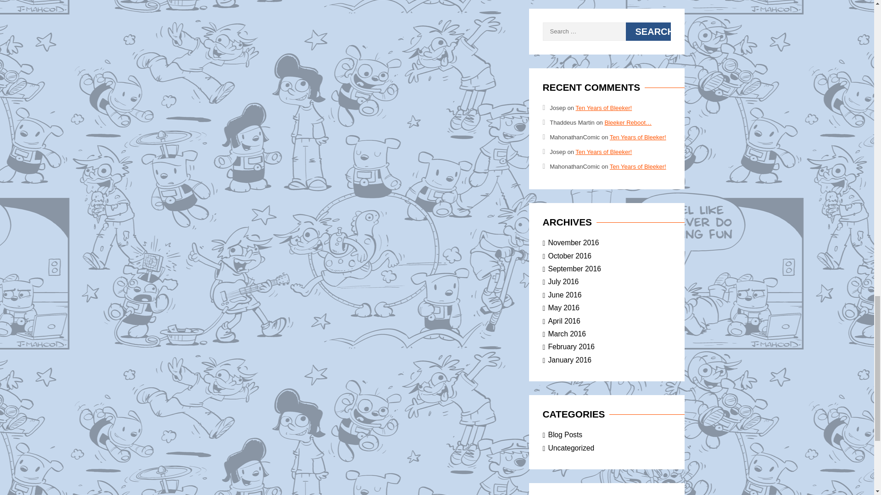 This screenshot has height=495, width=881. I want to click on October 2016, so click(569, 256).